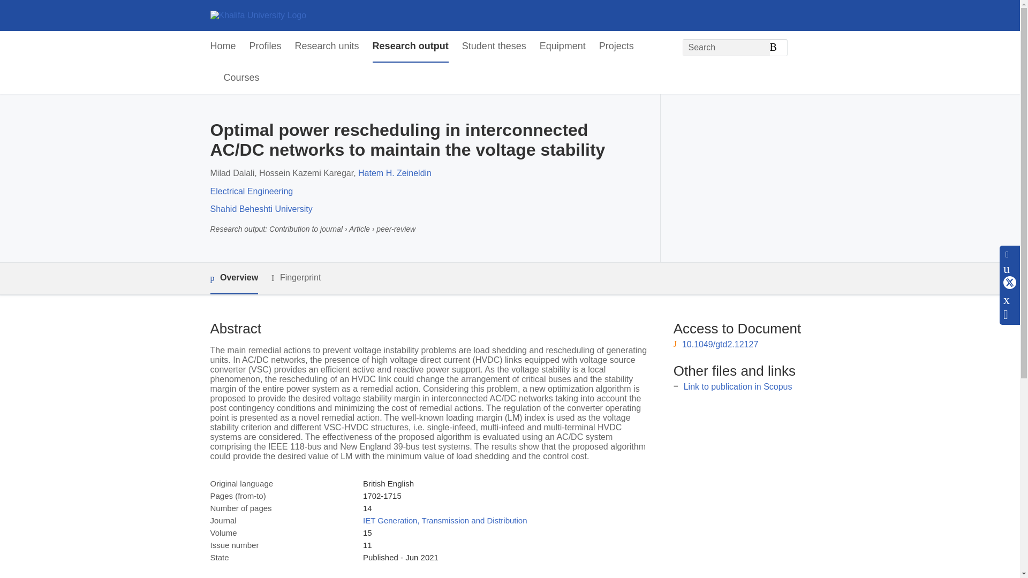  I want to click on Electrical Engineering, so click(251, 191).